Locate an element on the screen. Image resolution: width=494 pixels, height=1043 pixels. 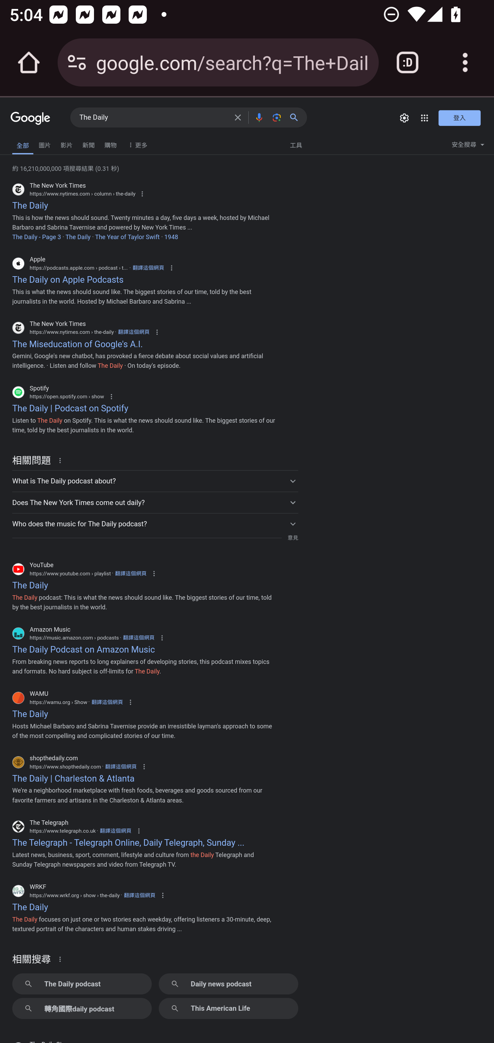
設定 is located at coordinates (404, 118).